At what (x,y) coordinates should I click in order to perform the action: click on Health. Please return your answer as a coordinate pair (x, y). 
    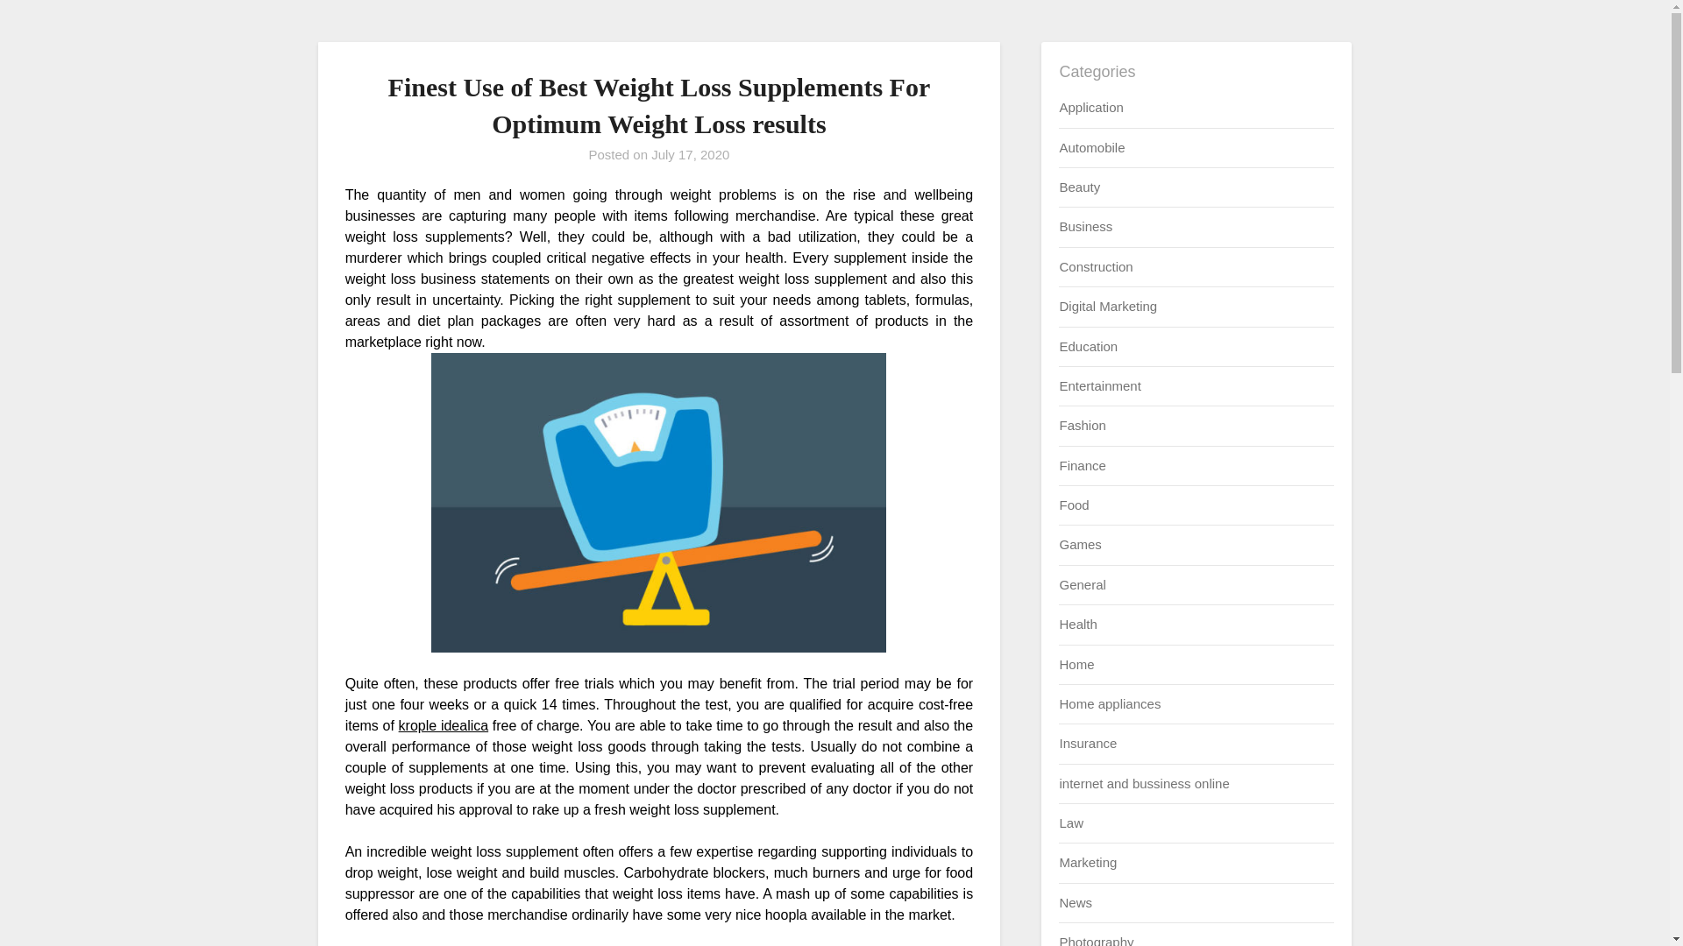
    Looking at the image, I should click on (1077, 624).